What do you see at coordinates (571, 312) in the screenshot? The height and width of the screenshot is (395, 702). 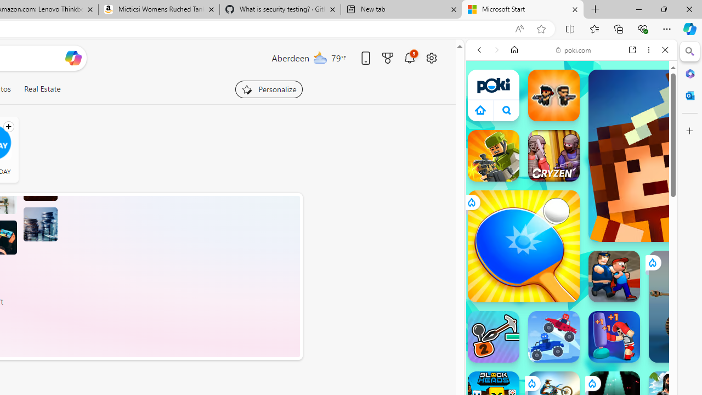 I see `Two Player Games` at bounding box center [571, 312].